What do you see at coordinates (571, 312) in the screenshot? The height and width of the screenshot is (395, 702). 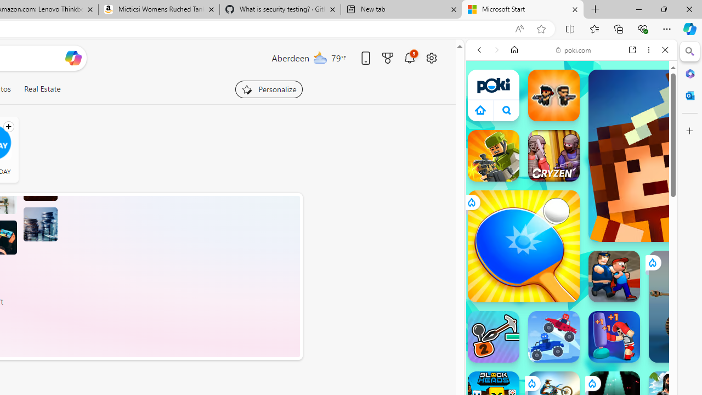 I see `Two Player Games` at bounding box center [571, 312].